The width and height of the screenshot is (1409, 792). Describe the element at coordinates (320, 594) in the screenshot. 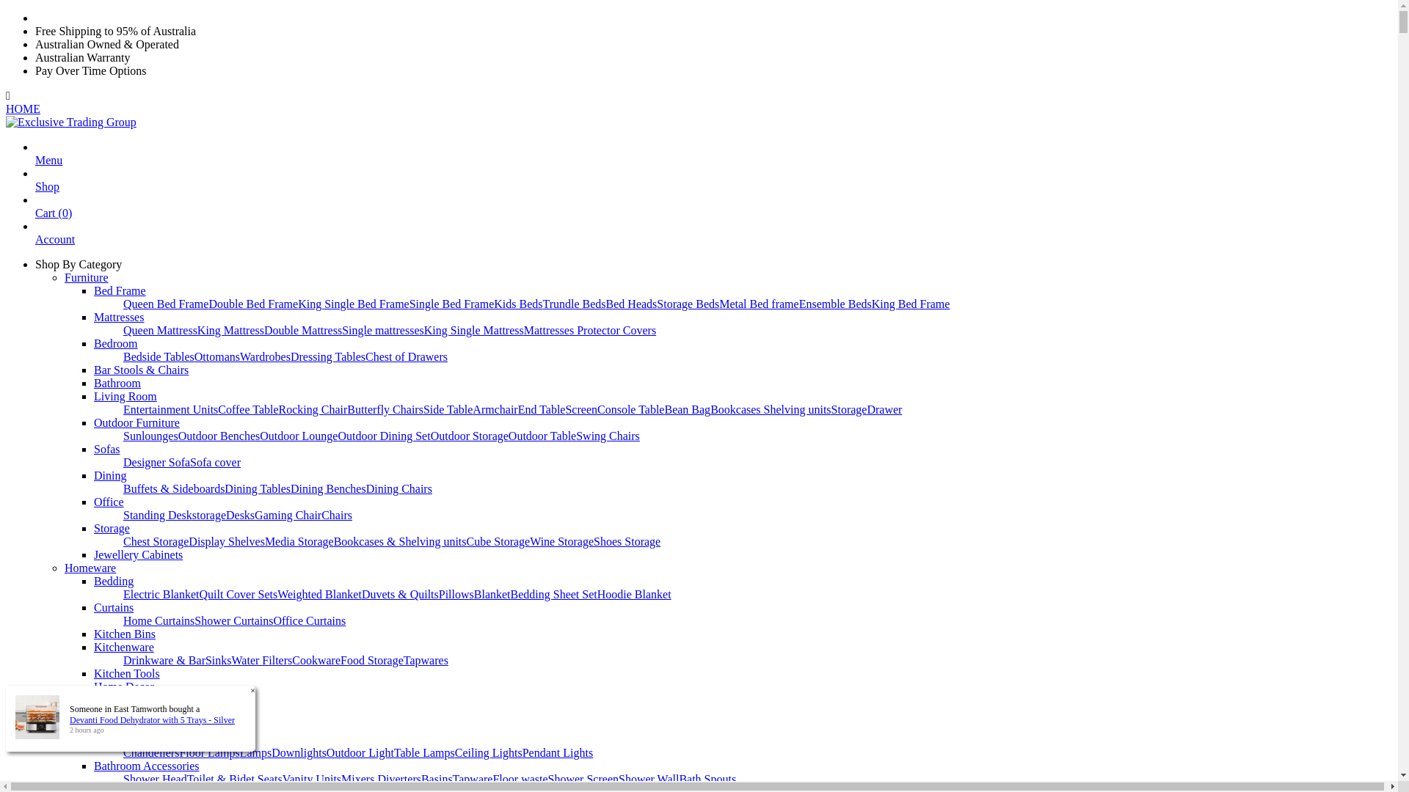

I see `Weighted Blanket` at that location.